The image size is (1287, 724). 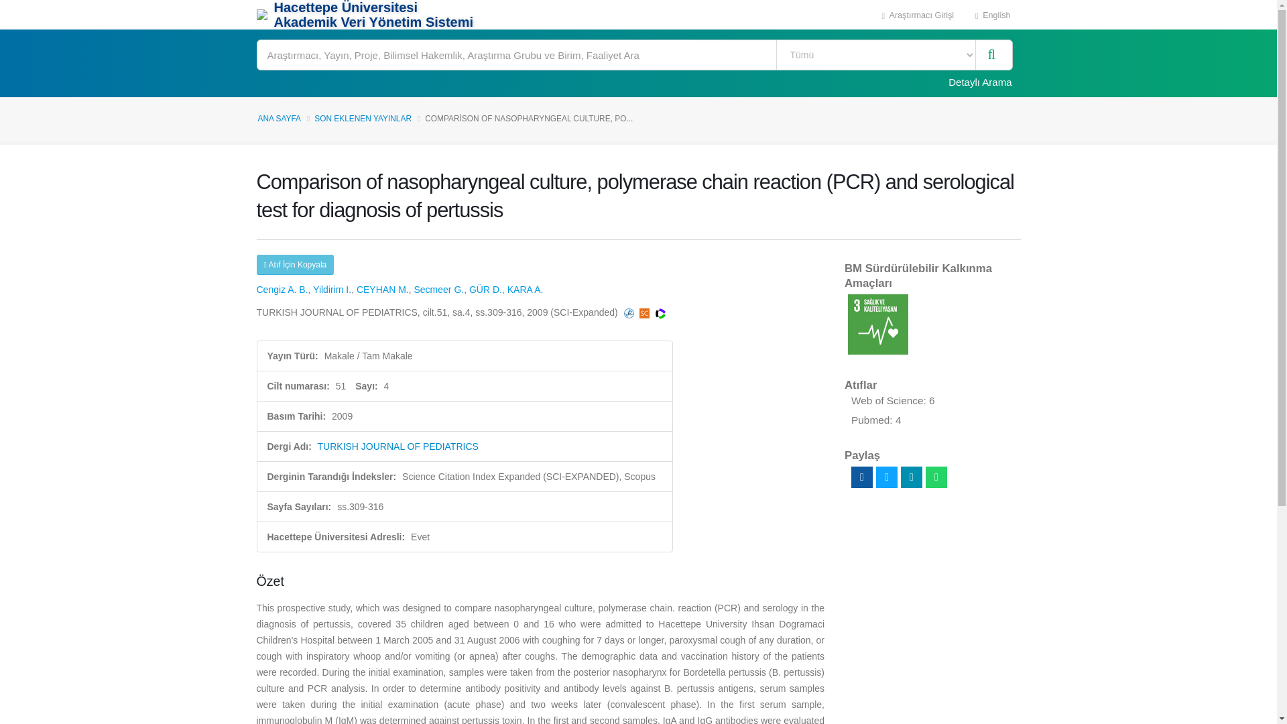 What do you see at coordinates (363, 118) in the screenshot?
I see `SON EKLENEN YAYINLAR` at bounding box center [363, 118].